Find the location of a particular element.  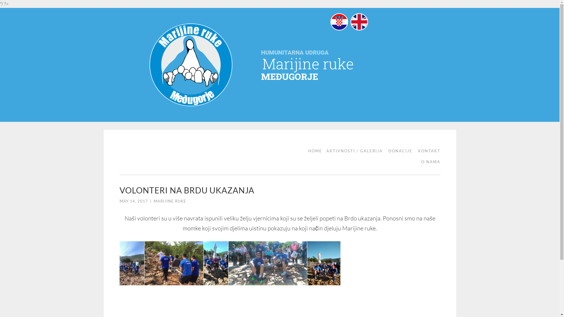

5 is located at coordinates (132, 263).